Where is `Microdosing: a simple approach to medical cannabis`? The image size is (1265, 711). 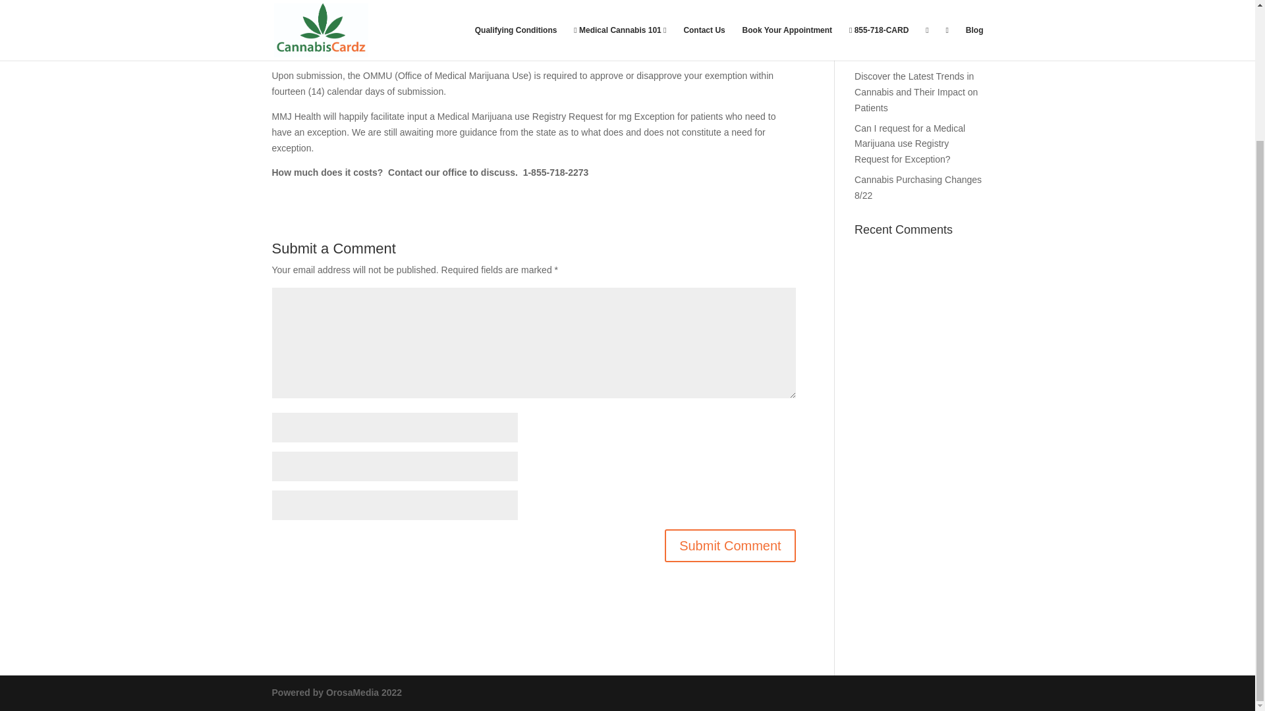 Microdosing: a simple approach to medical cannabis is located at coordinates (916, 13).